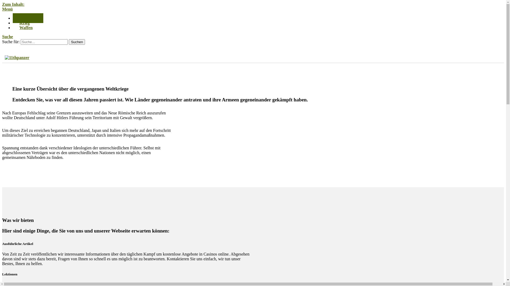 The image size is (510, 286). I want to click on Suchen, so click(77, 42).